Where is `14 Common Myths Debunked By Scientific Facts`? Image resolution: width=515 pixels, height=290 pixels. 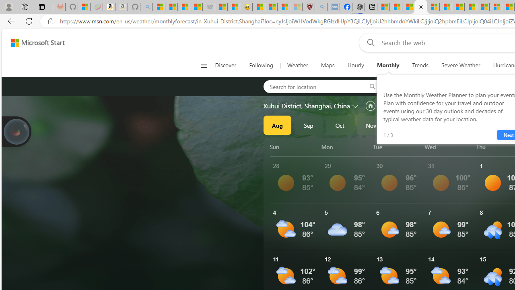
14 Common Myths Debunked By Scientific Facts is located at coordinates (471, 7).